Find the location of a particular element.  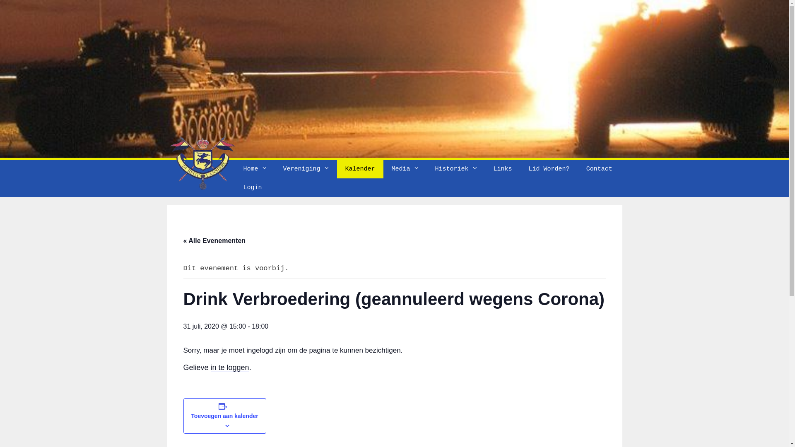

Links is located at coordinates (503, 169).